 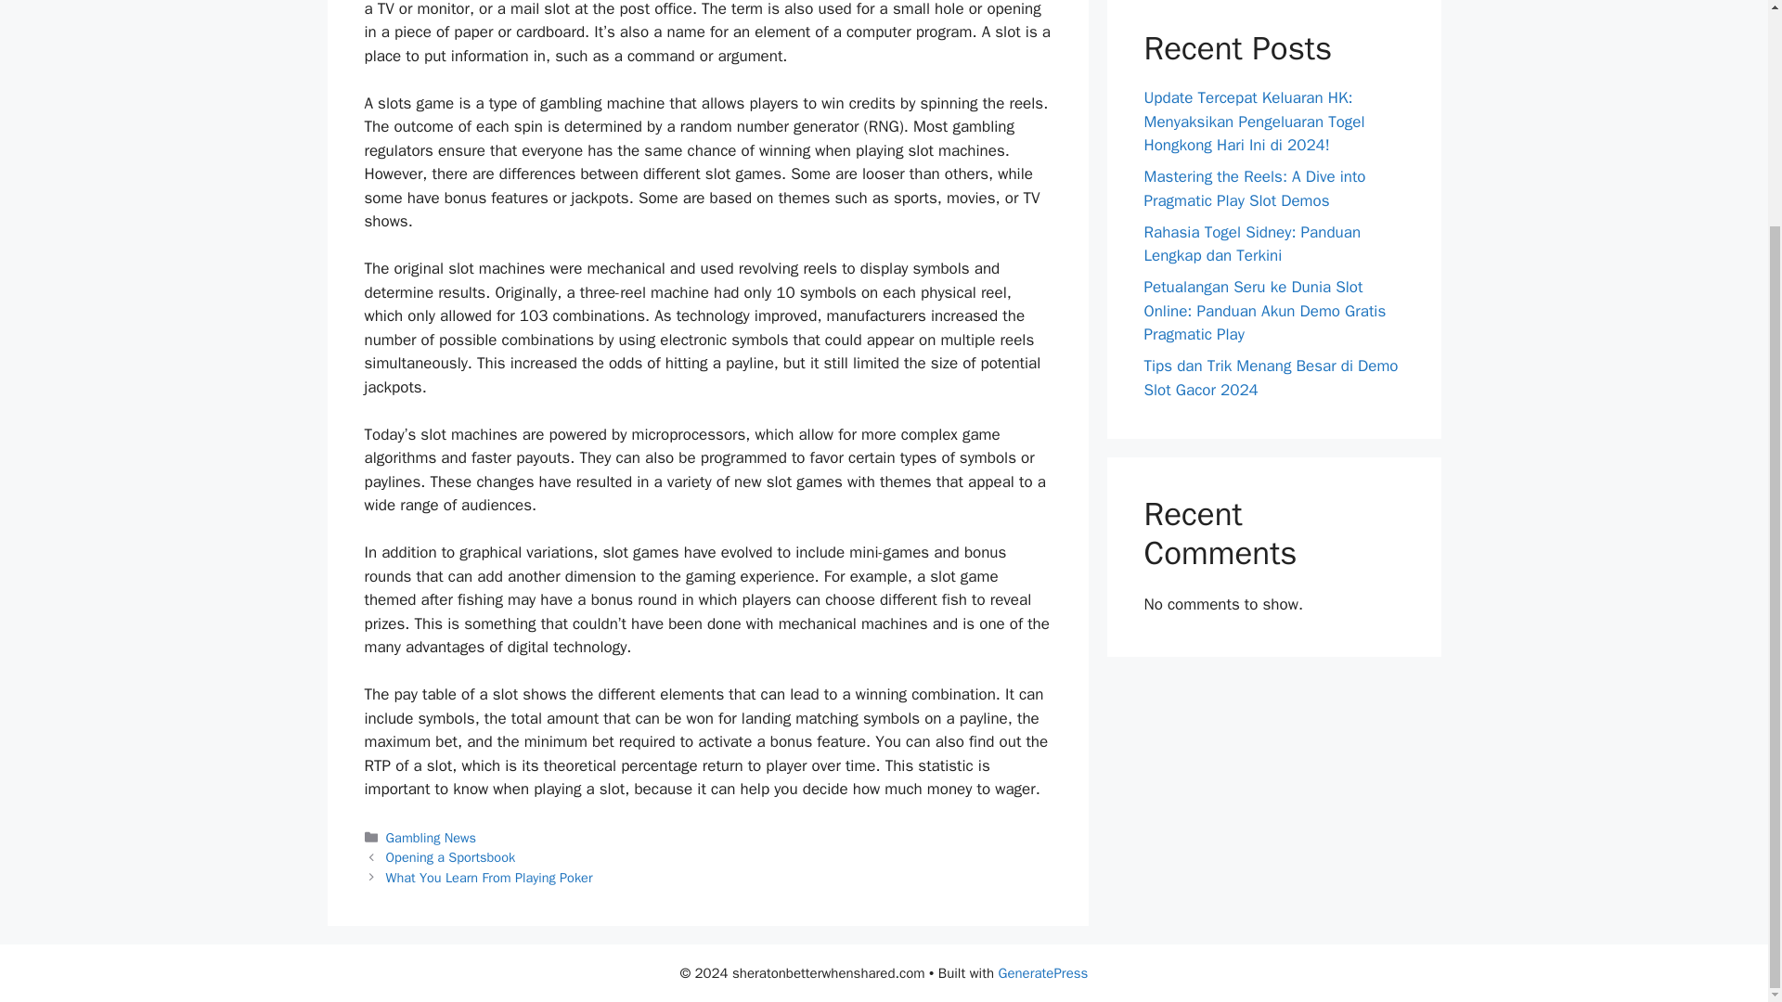 I want to click on Rahasia Togel Sidney: Panduan Lengkap dan Terkini, so click(x=1252, y=244).